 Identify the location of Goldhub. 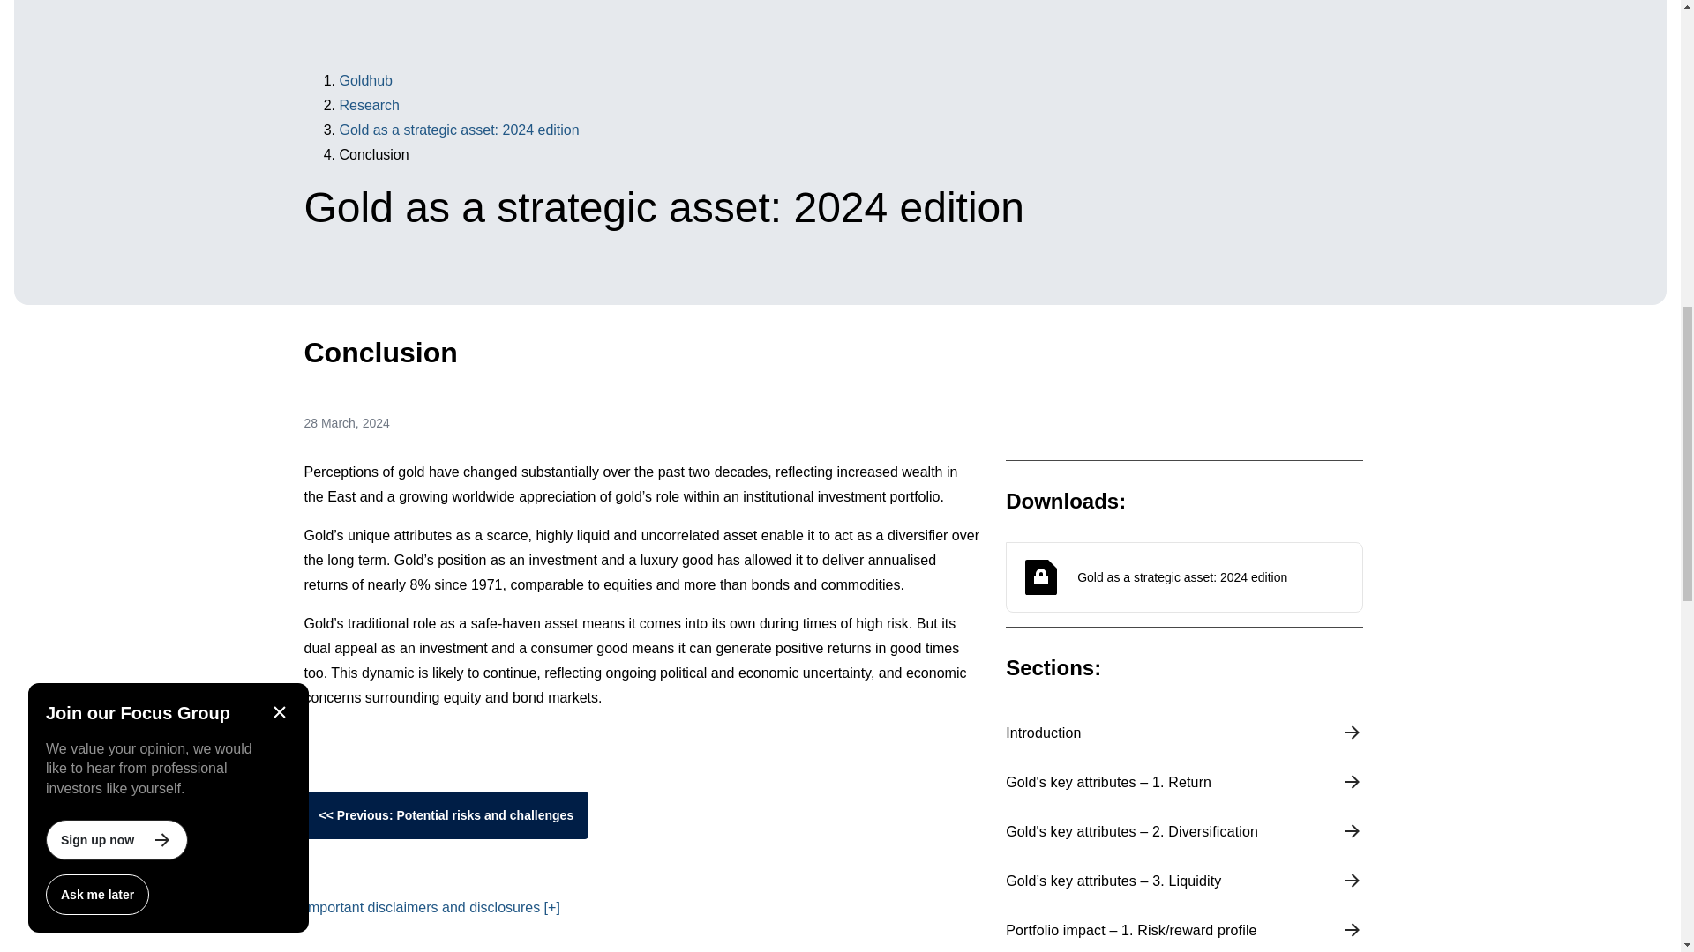
(365, 81).